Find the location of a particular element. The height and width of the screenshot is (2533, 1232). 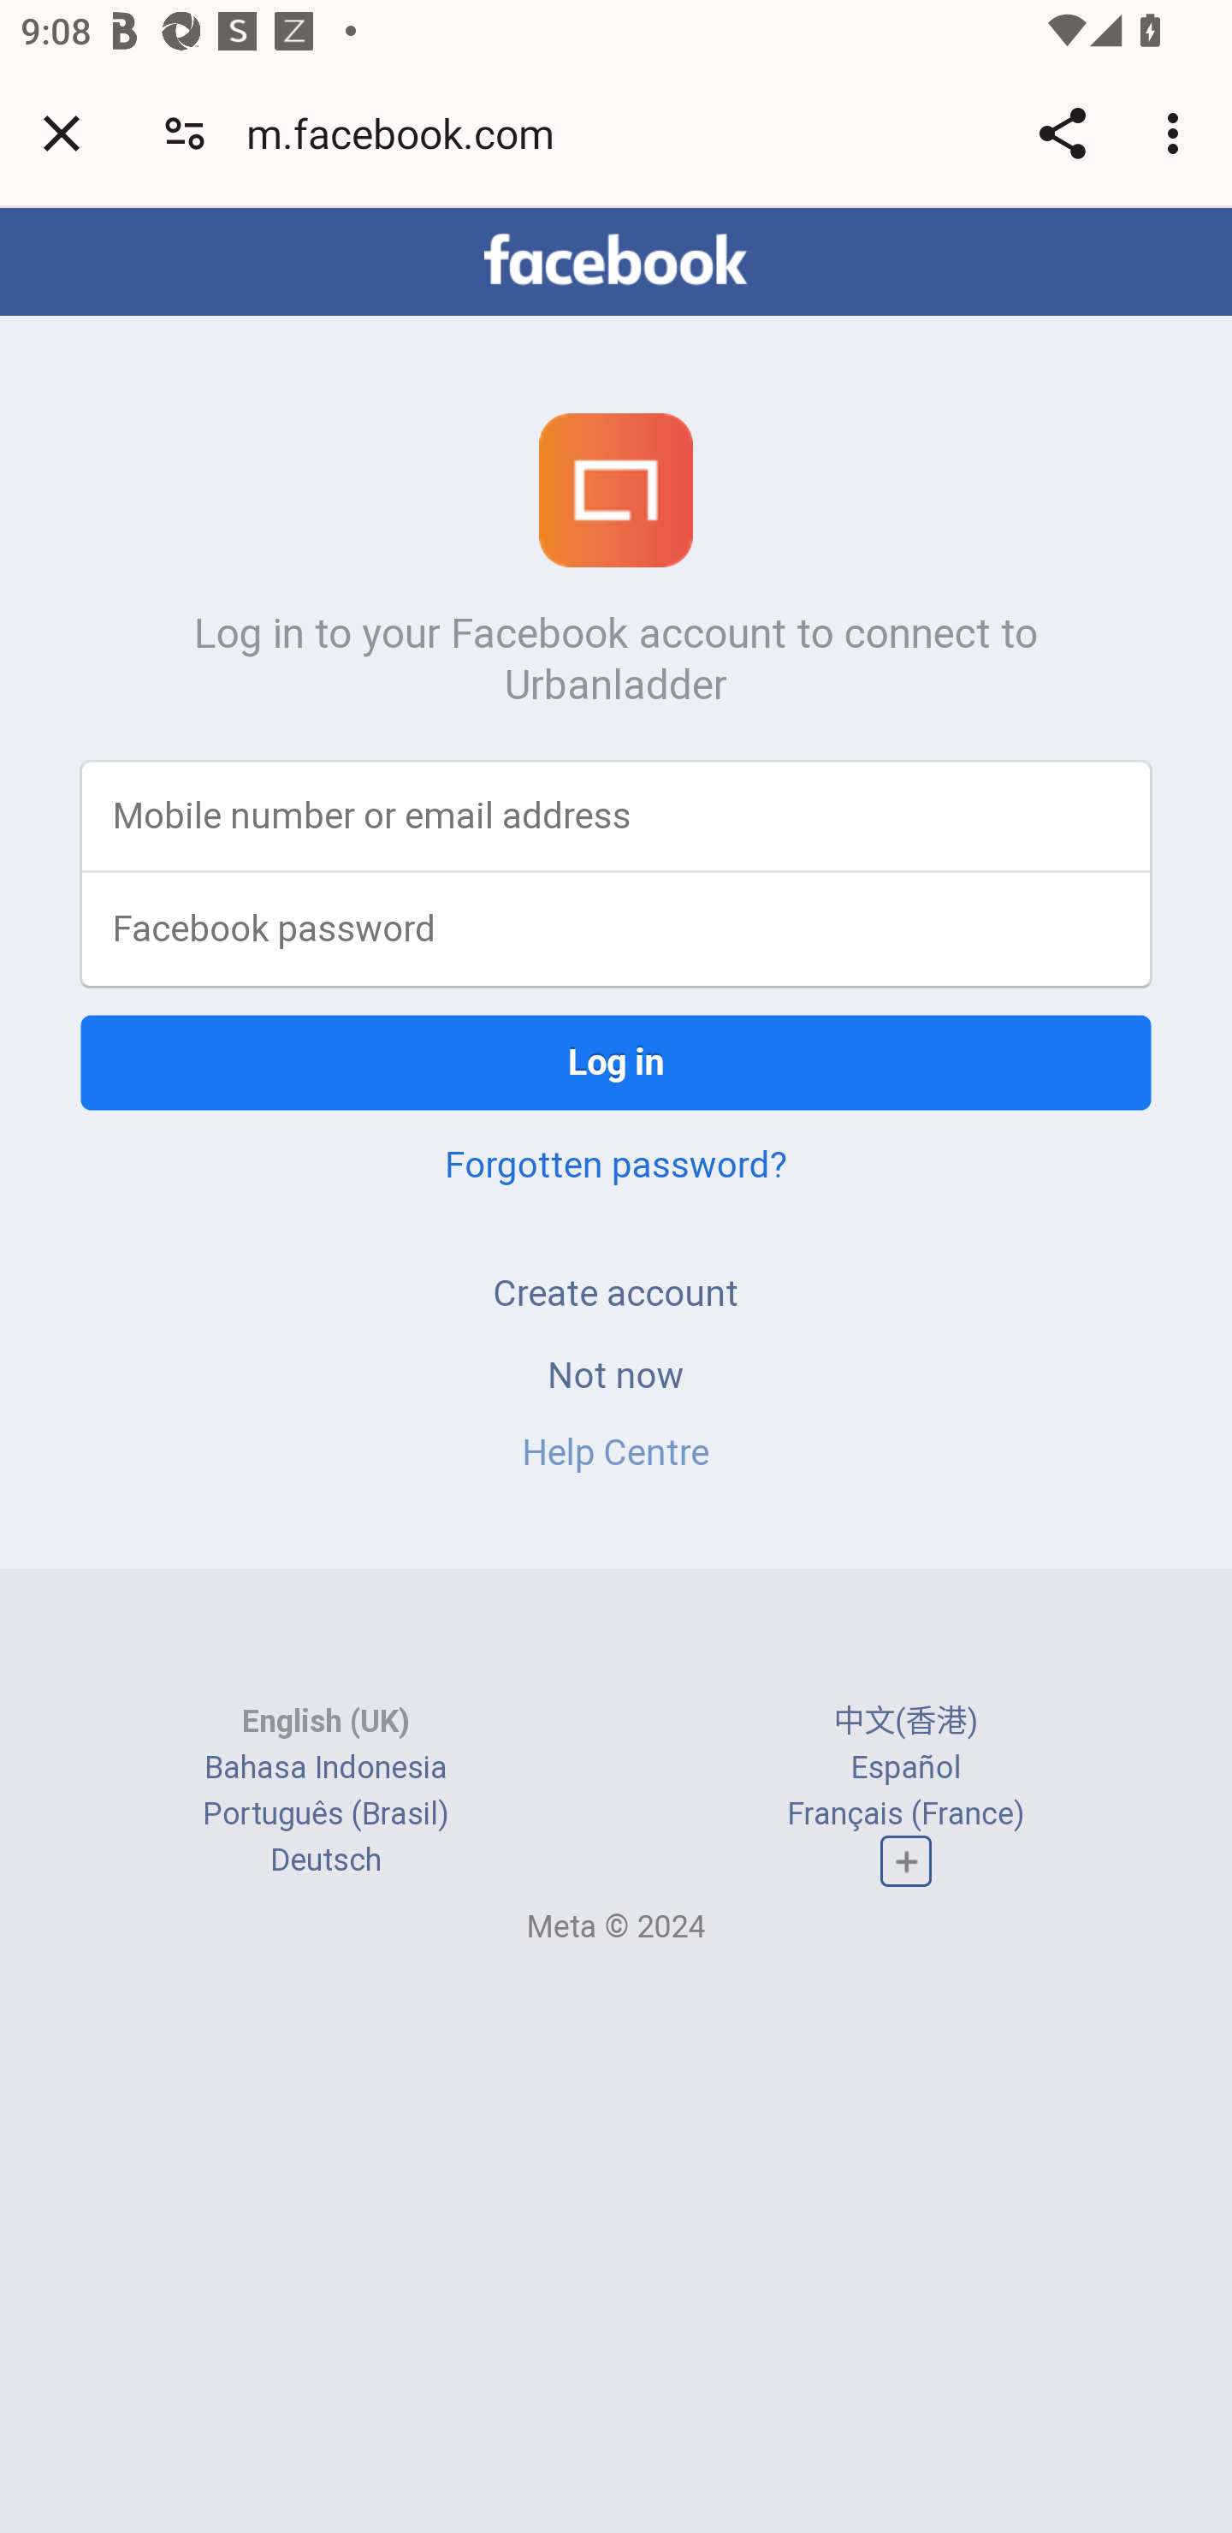

Bahasa Indonesia is located at coordinates (326, 1766).